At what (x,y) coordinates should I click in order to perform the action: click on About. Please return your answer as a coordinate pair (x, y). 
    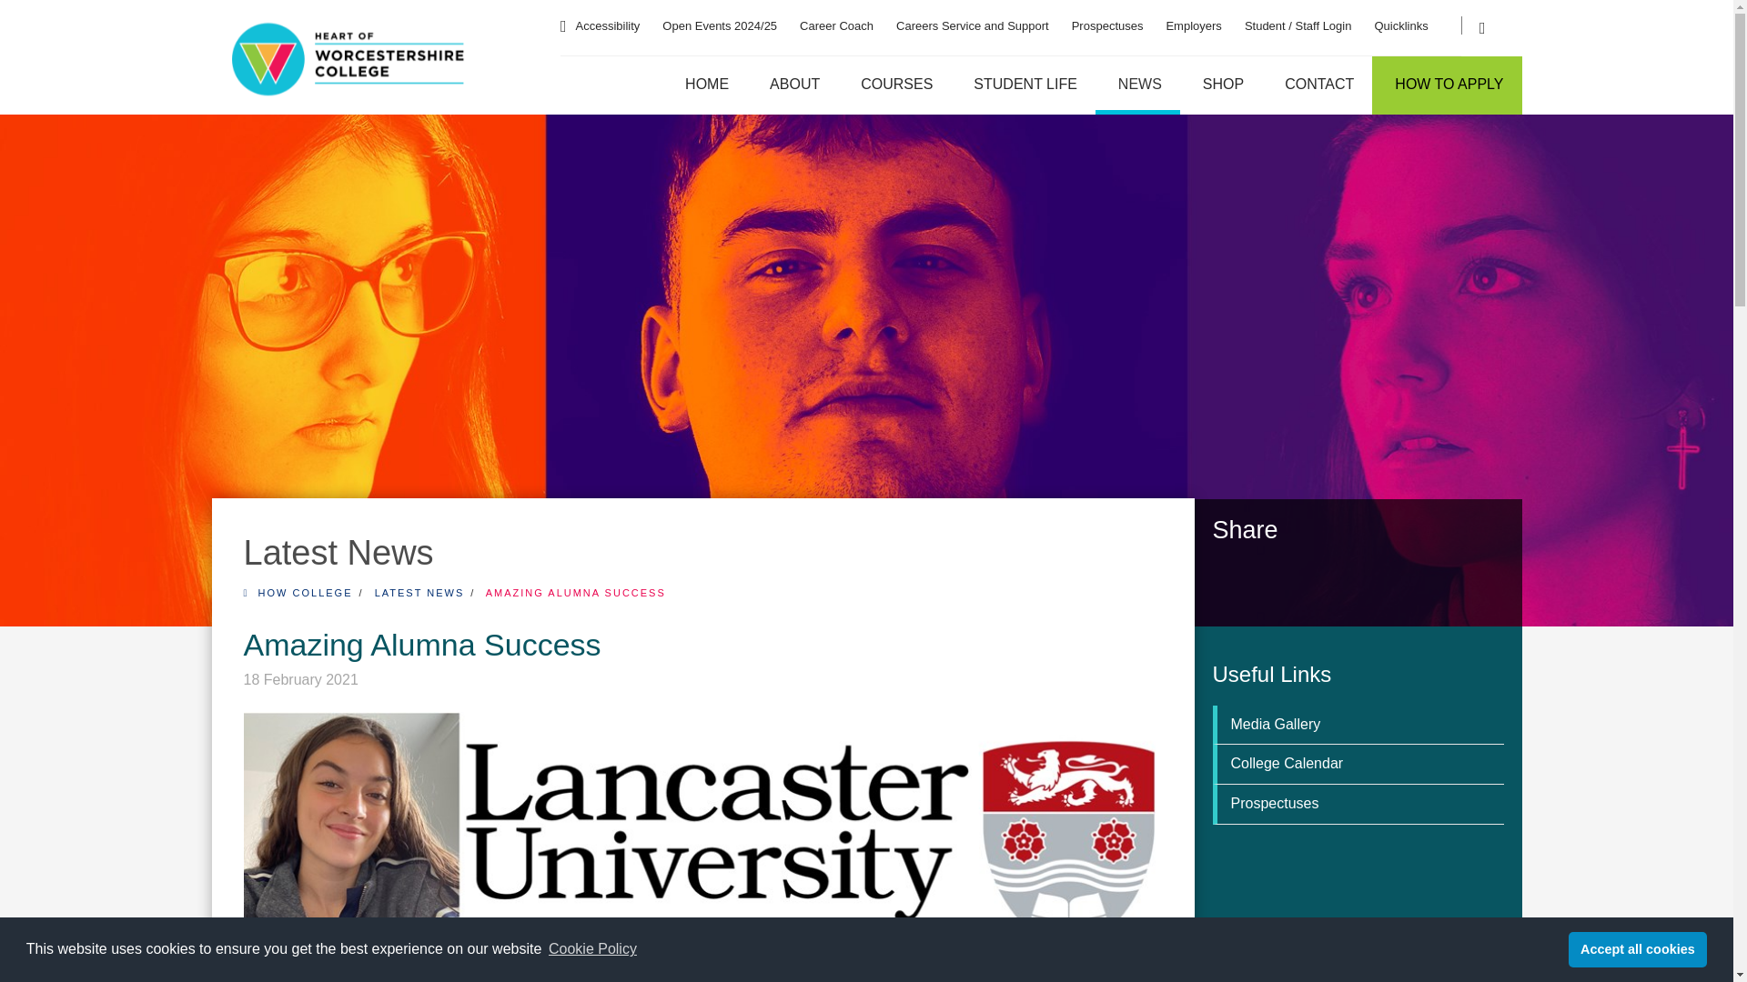
    Looking at the image, I should click on (793, 85).